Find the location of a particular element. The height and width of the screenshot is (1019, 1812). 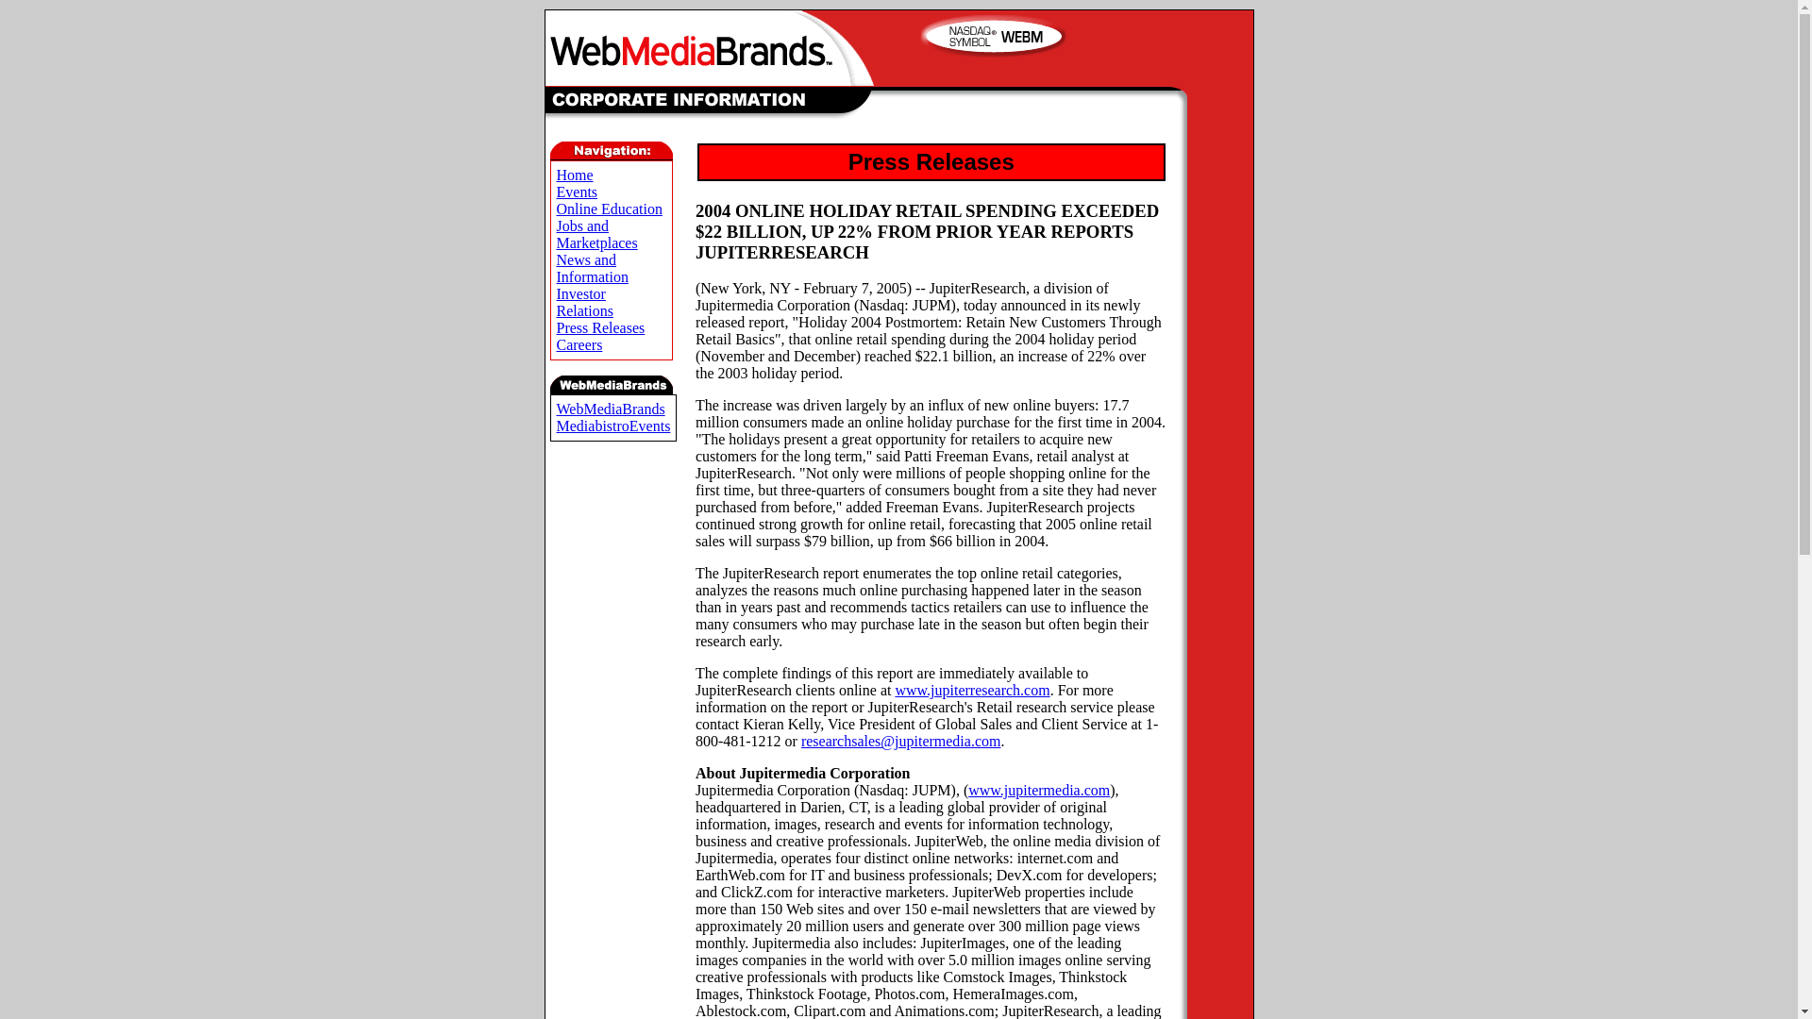

News and Information is located at coordinates (593, 268).